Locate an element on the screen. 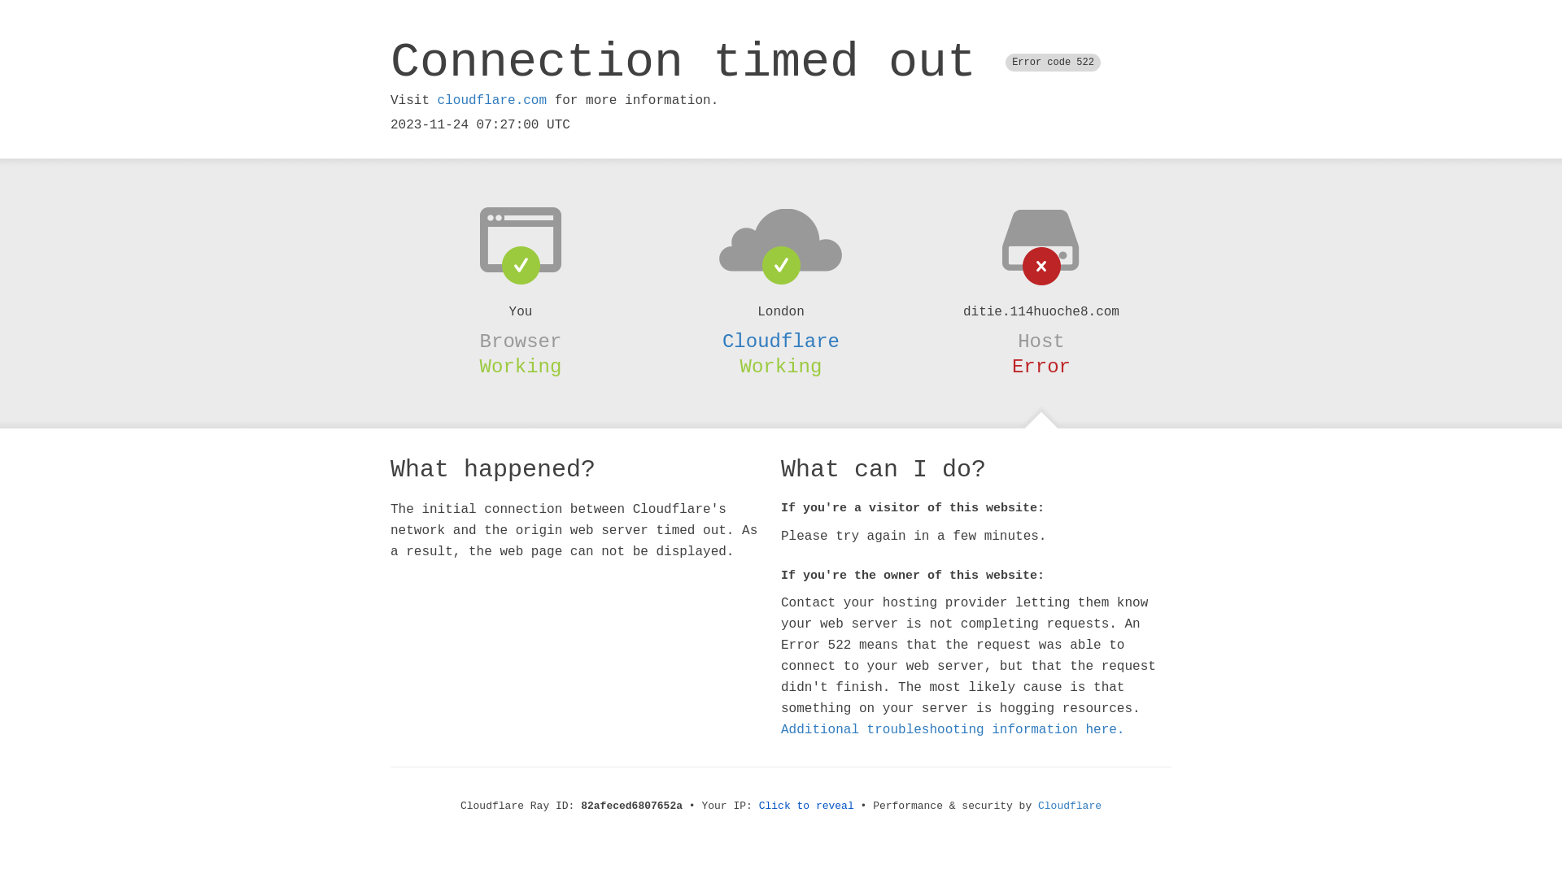  Click to reveal is located at coordinates (807, 806).